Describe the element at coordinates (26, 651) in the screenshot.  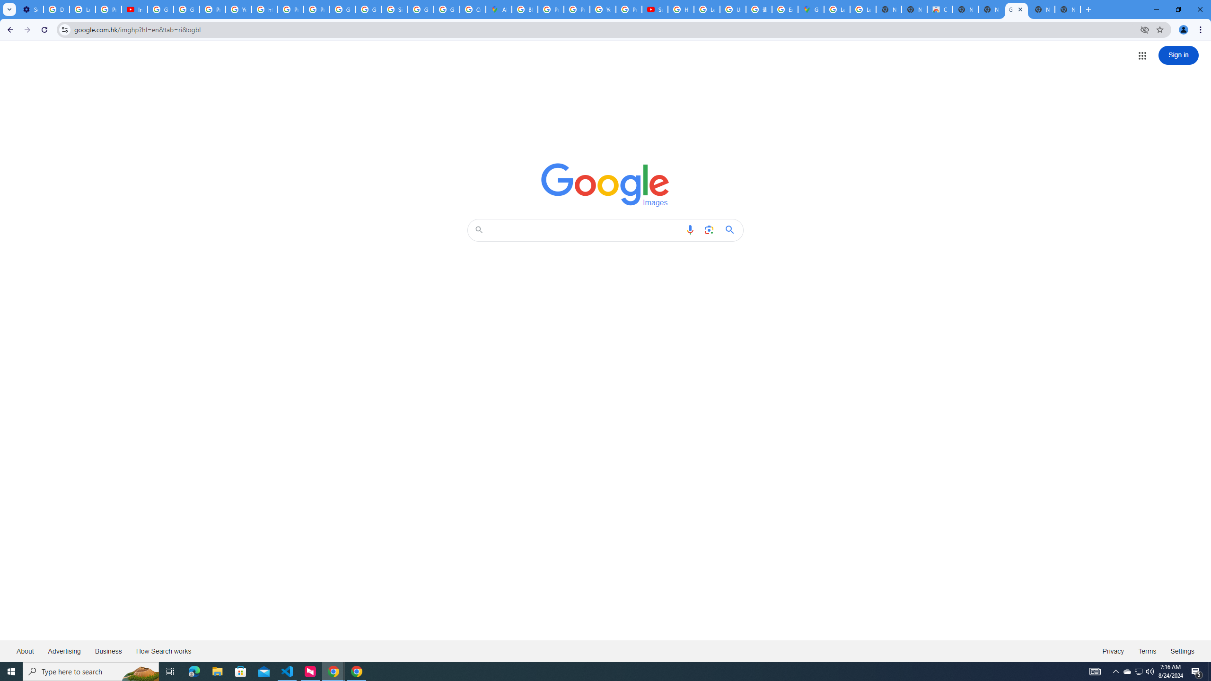
I see `About` at that location.